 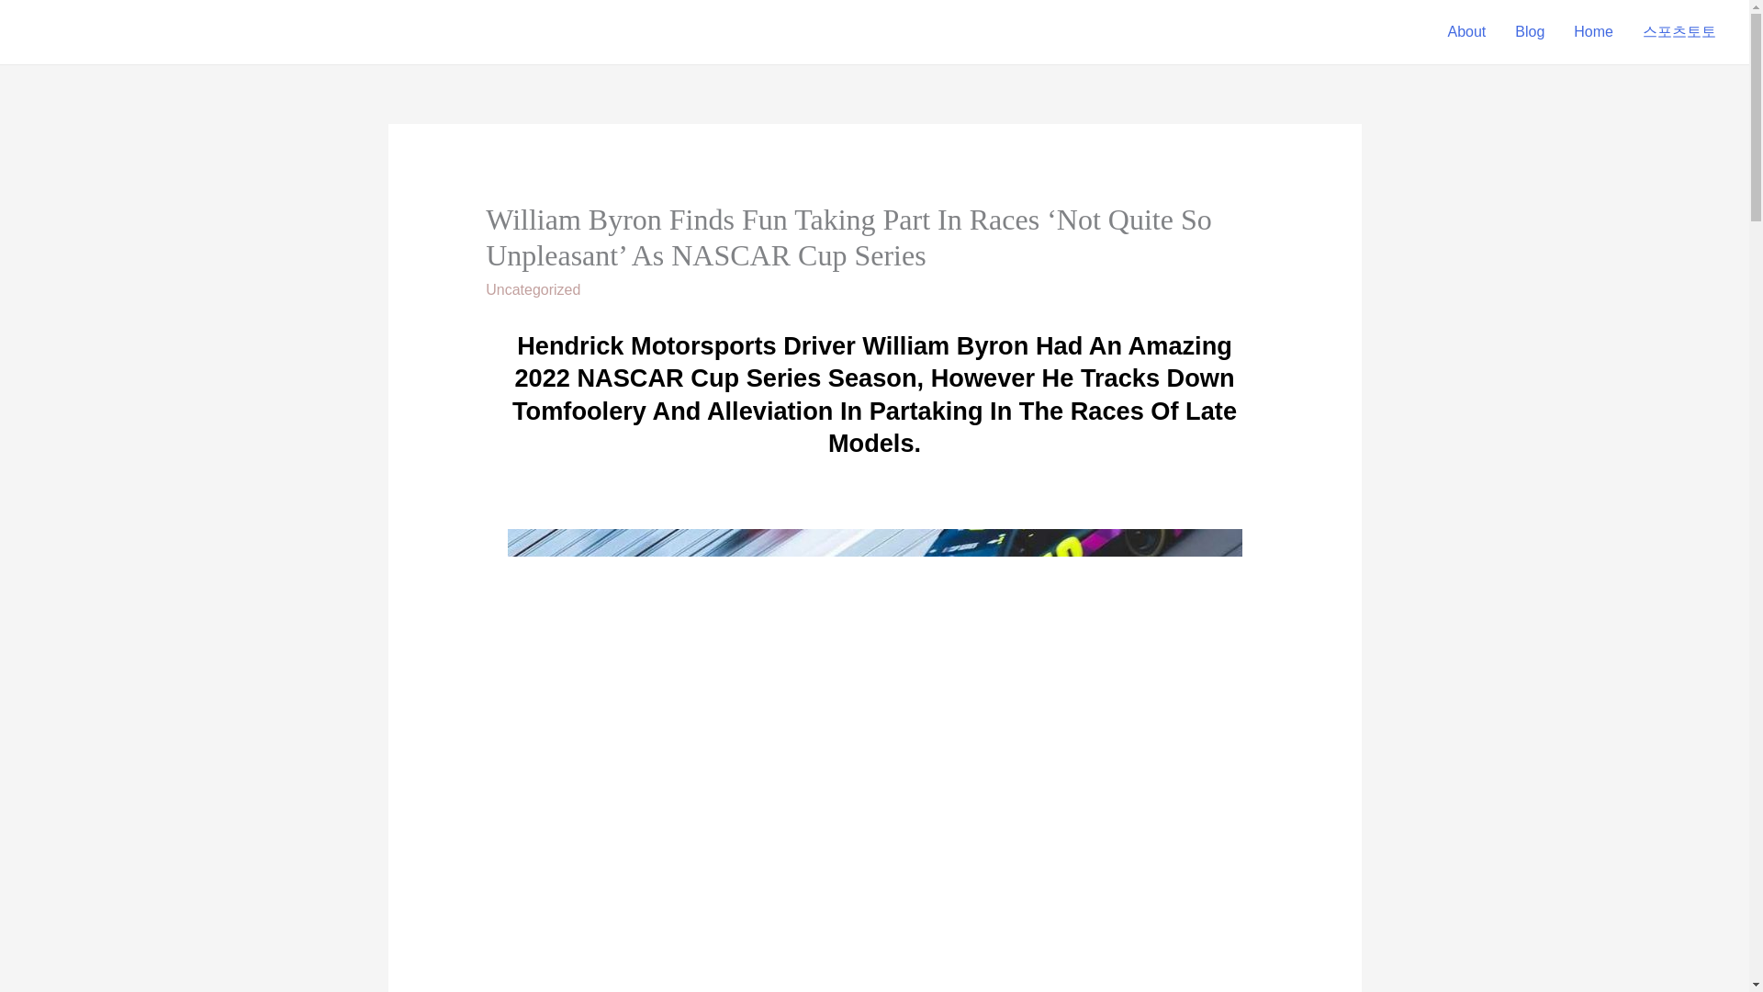 I want to click on About, so click(x=1465, y=32).